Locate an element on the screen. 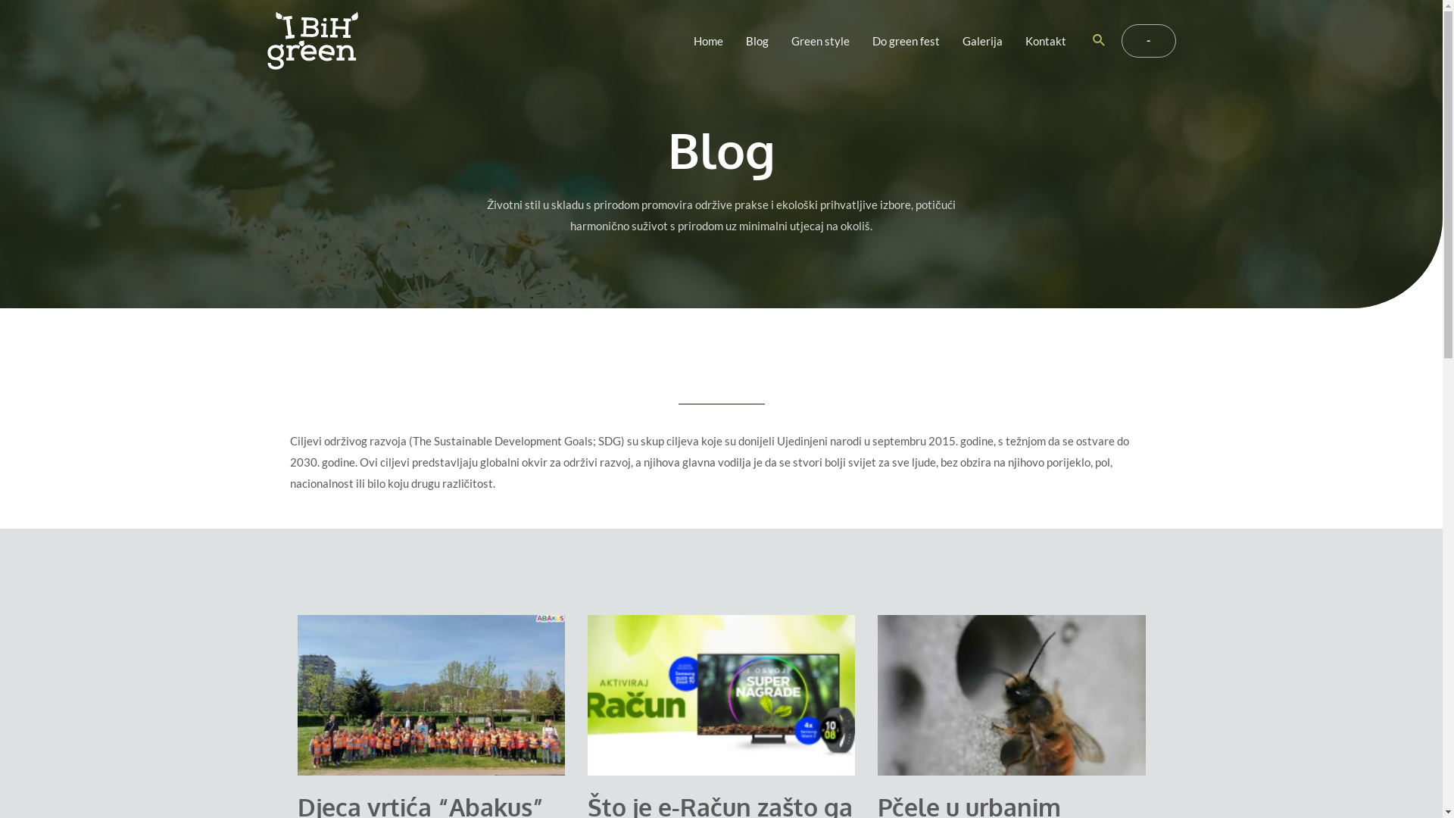  - is located at coordinates (1148, 41).